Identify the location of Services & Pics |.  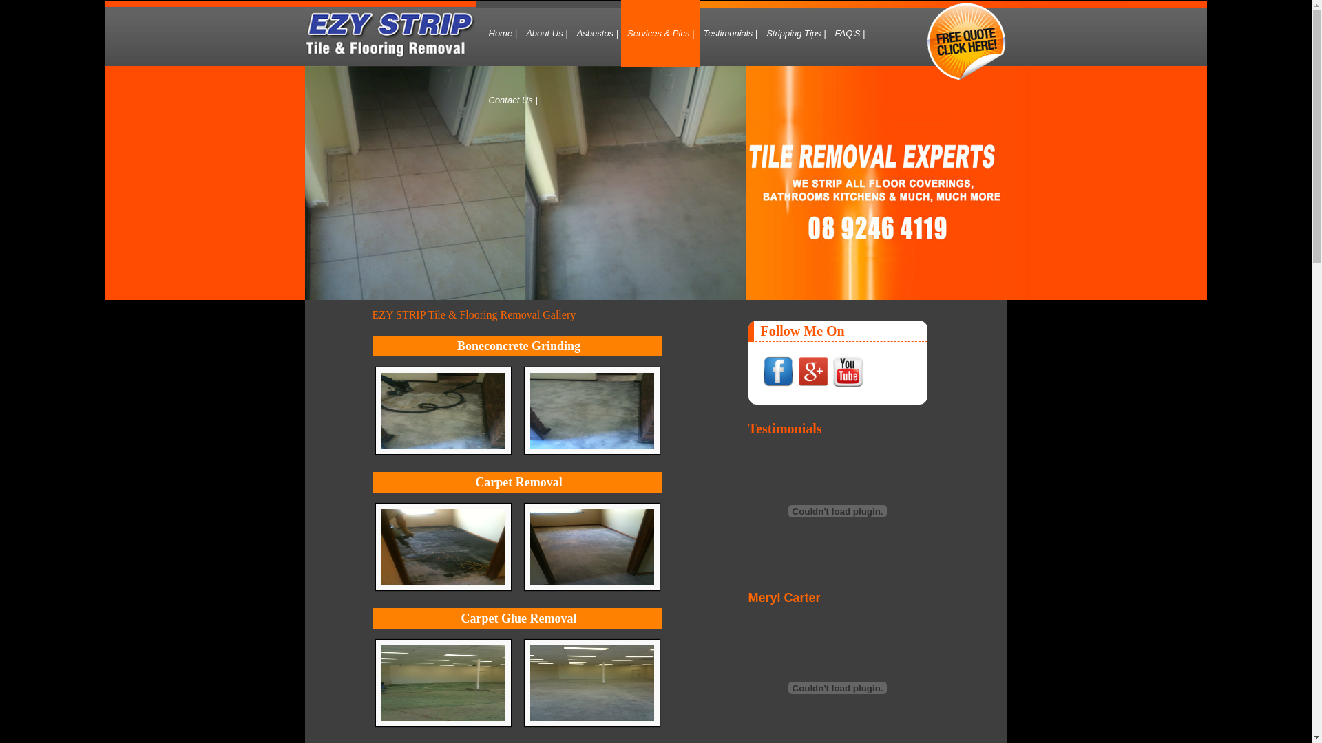
(661, 33).